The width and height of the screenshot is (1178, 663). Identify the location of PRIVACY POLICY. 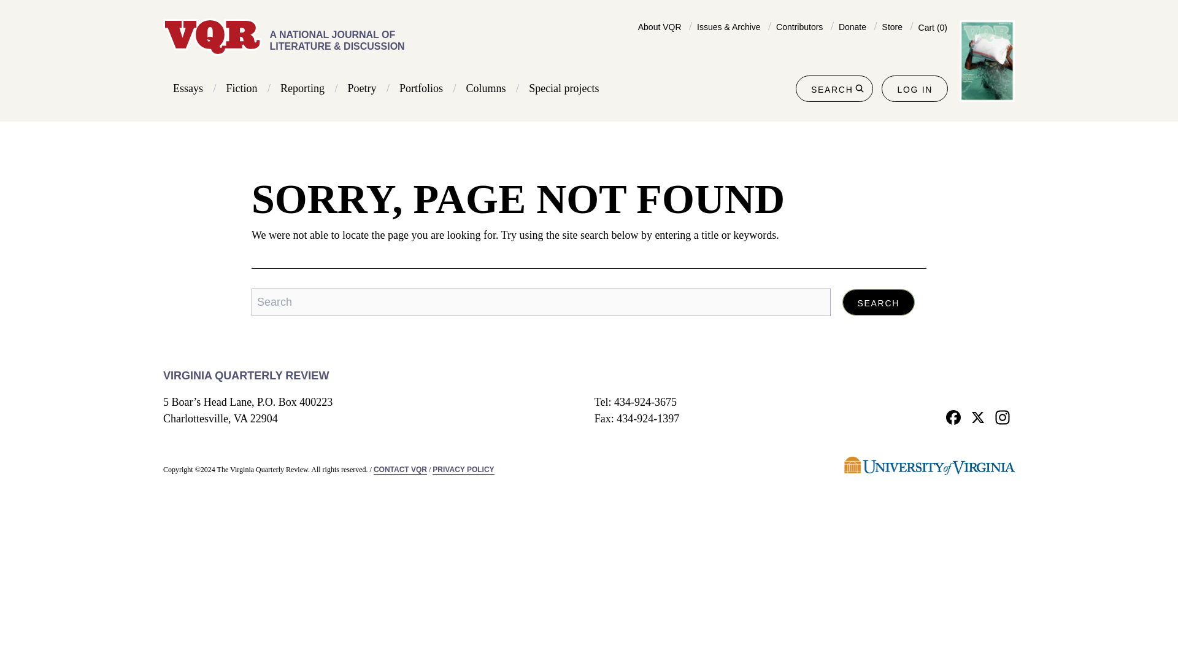
(463, 470).